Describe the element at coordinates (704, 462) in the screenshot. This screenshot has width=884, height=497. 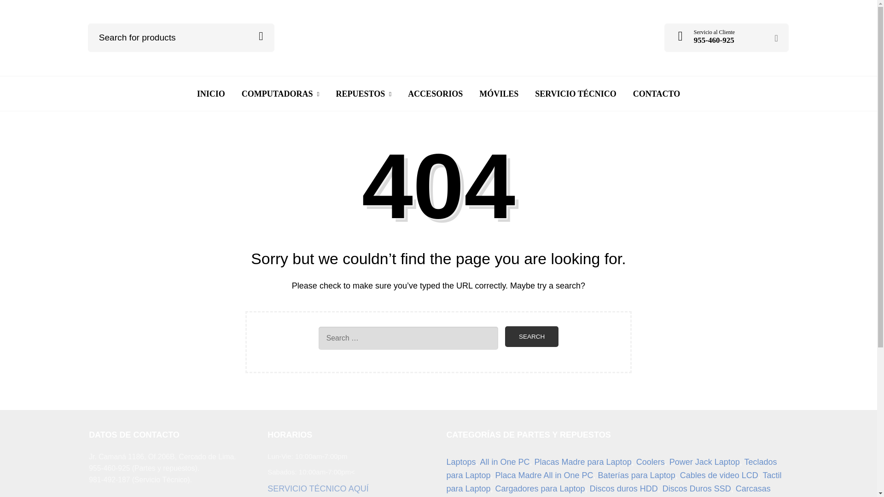
I see `Power Jack Laptop` at that location.